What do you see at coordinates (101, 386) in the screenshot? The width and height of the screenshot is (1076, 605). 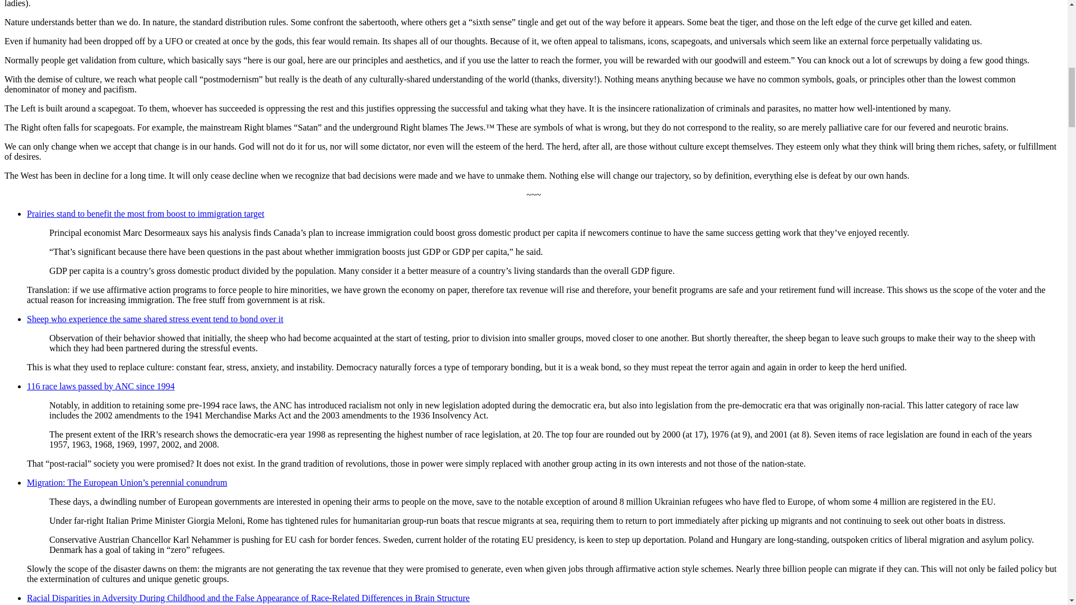 I see `116 race laws passed by ANC since 1994` at bounding box center [101, 386].